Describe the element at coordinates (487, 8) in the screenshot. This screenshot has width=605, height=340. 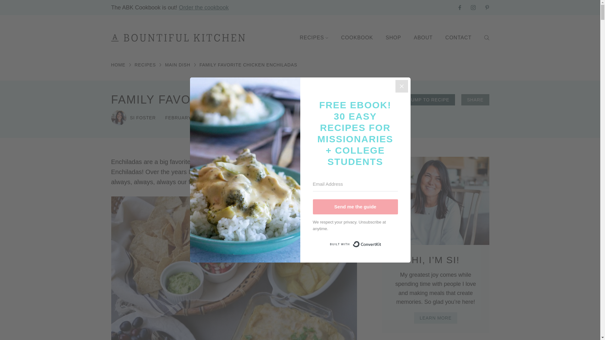
I see `Pinterest` at that location.